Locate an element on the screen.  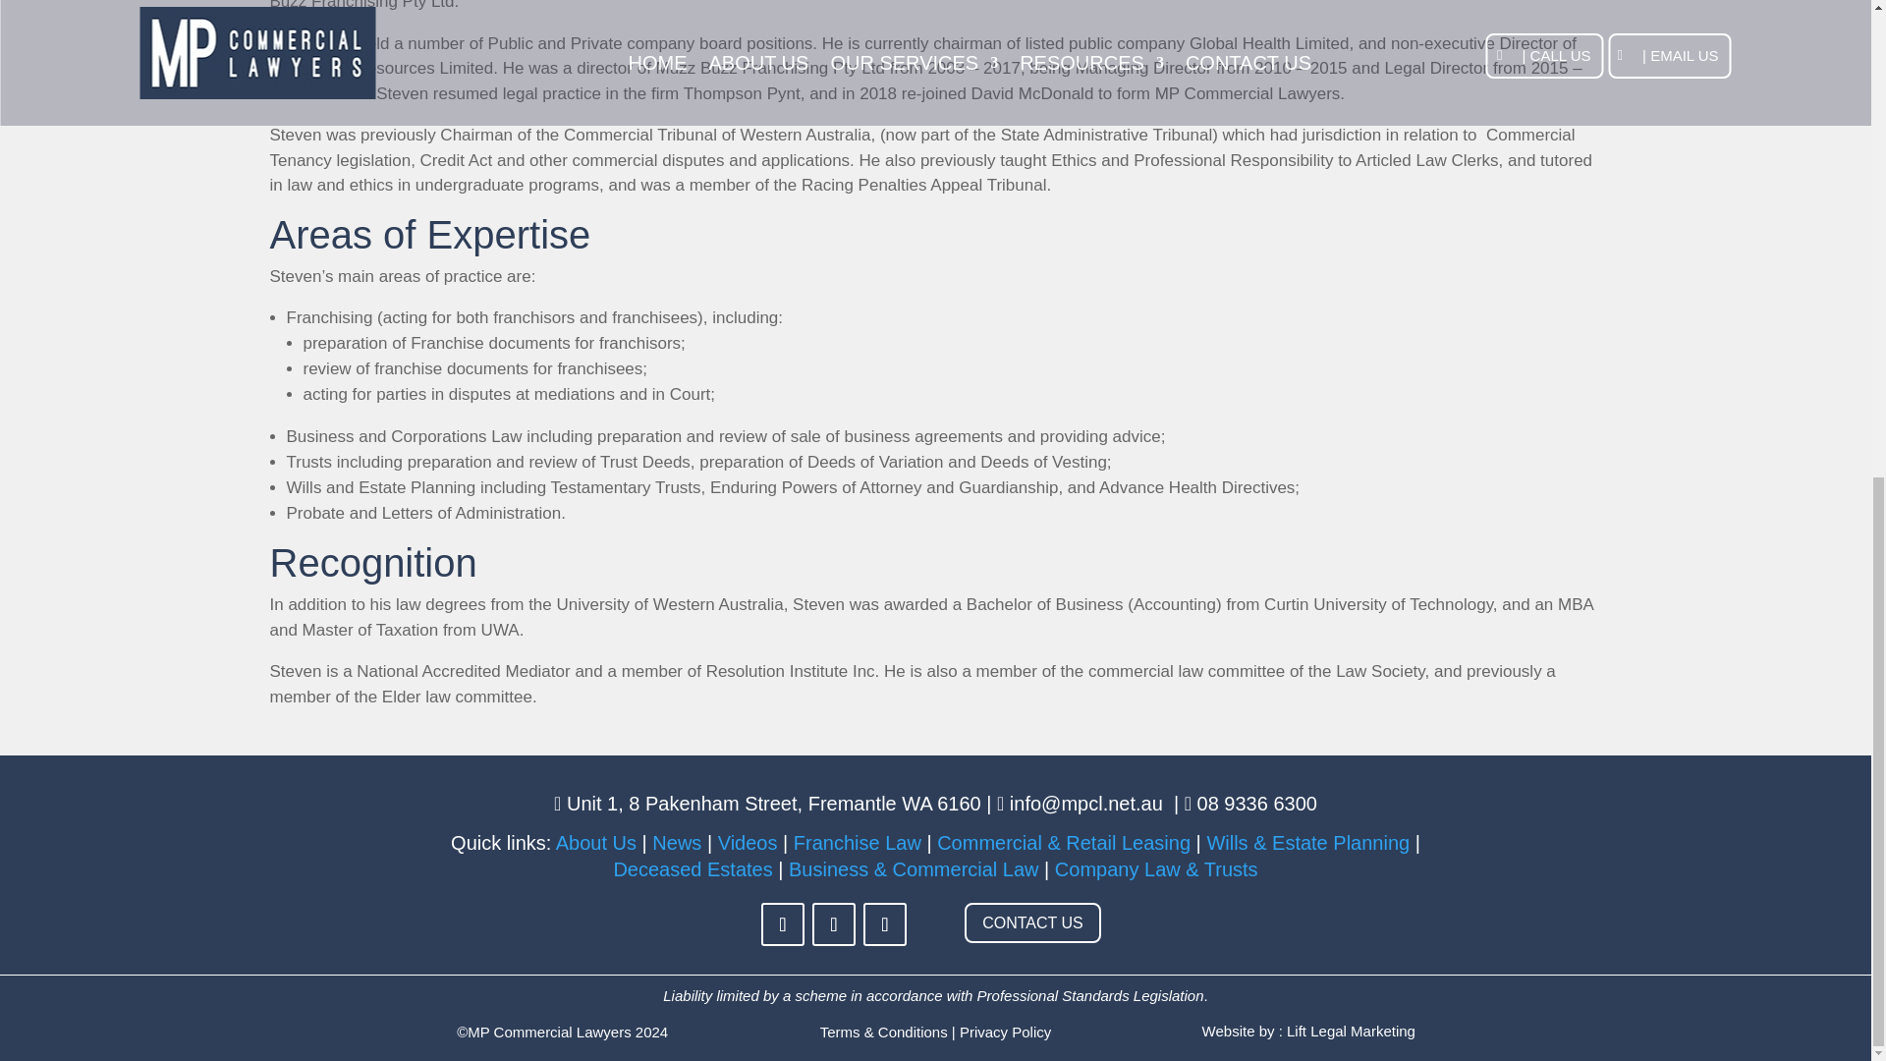
Follow on Youtube is located at coordinates (885, 924).